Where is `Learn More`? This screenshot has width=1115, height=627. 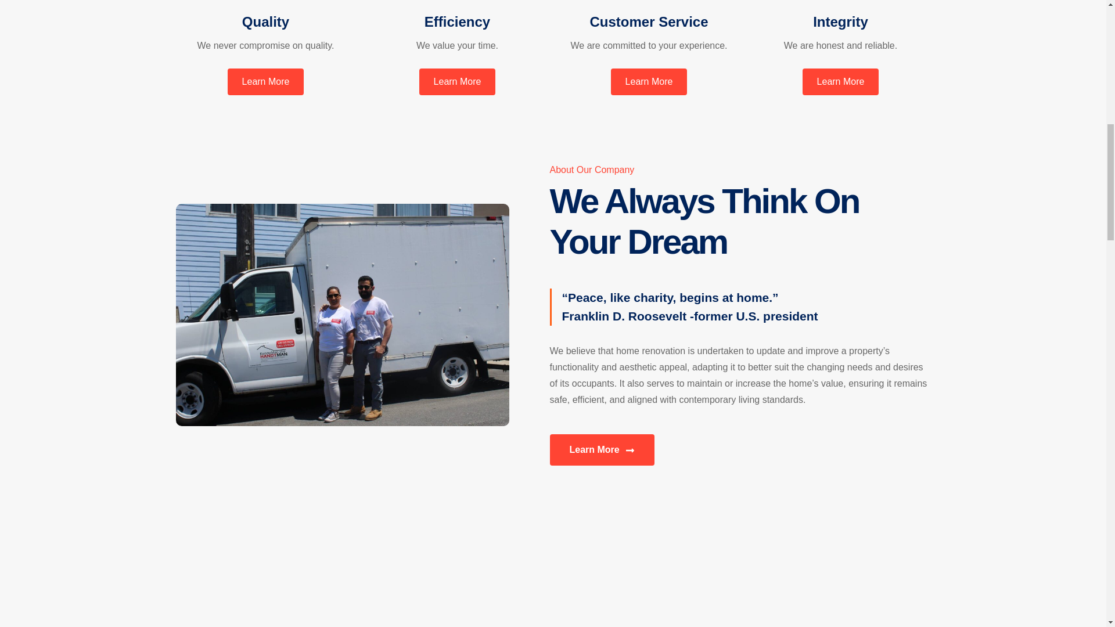 Learn More is located at coordinates (266, 81).